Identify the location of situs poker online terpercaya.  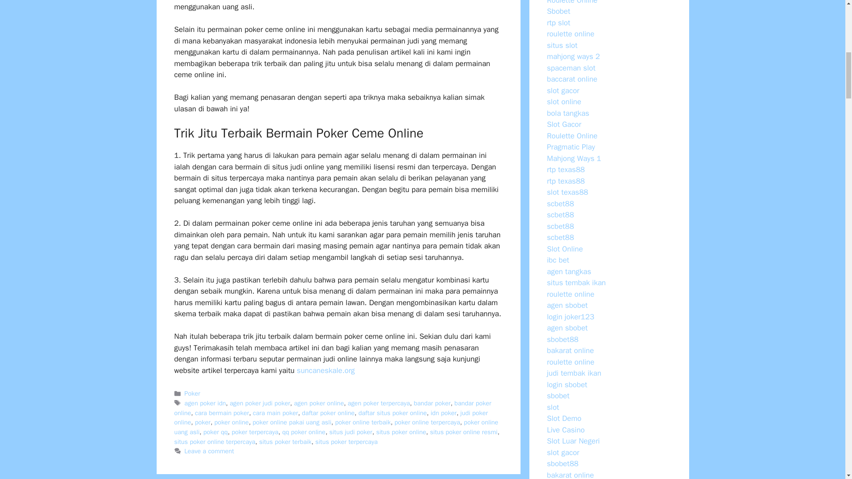
(214, 442).